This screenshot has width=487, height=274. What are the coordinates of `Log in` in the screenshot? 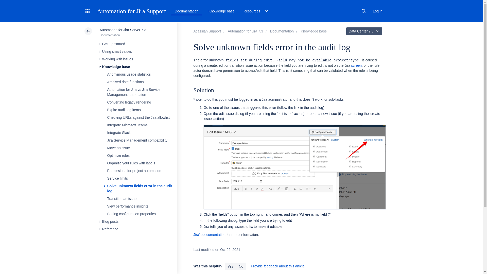 It's located at (377, 11).